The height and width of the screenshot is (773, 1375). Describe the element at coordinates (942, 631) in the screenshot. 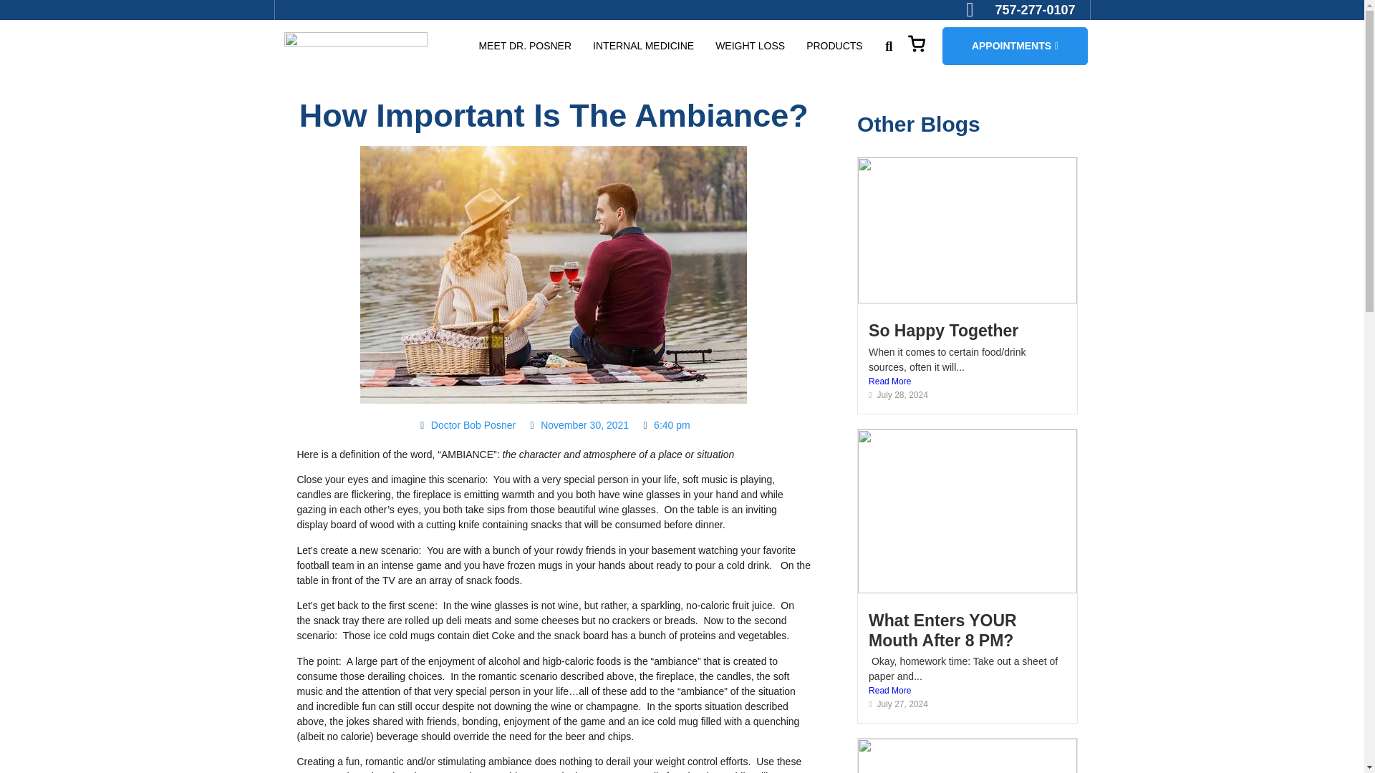

I see `What Enters YOUR Mouth After 8 PM?` at that location.